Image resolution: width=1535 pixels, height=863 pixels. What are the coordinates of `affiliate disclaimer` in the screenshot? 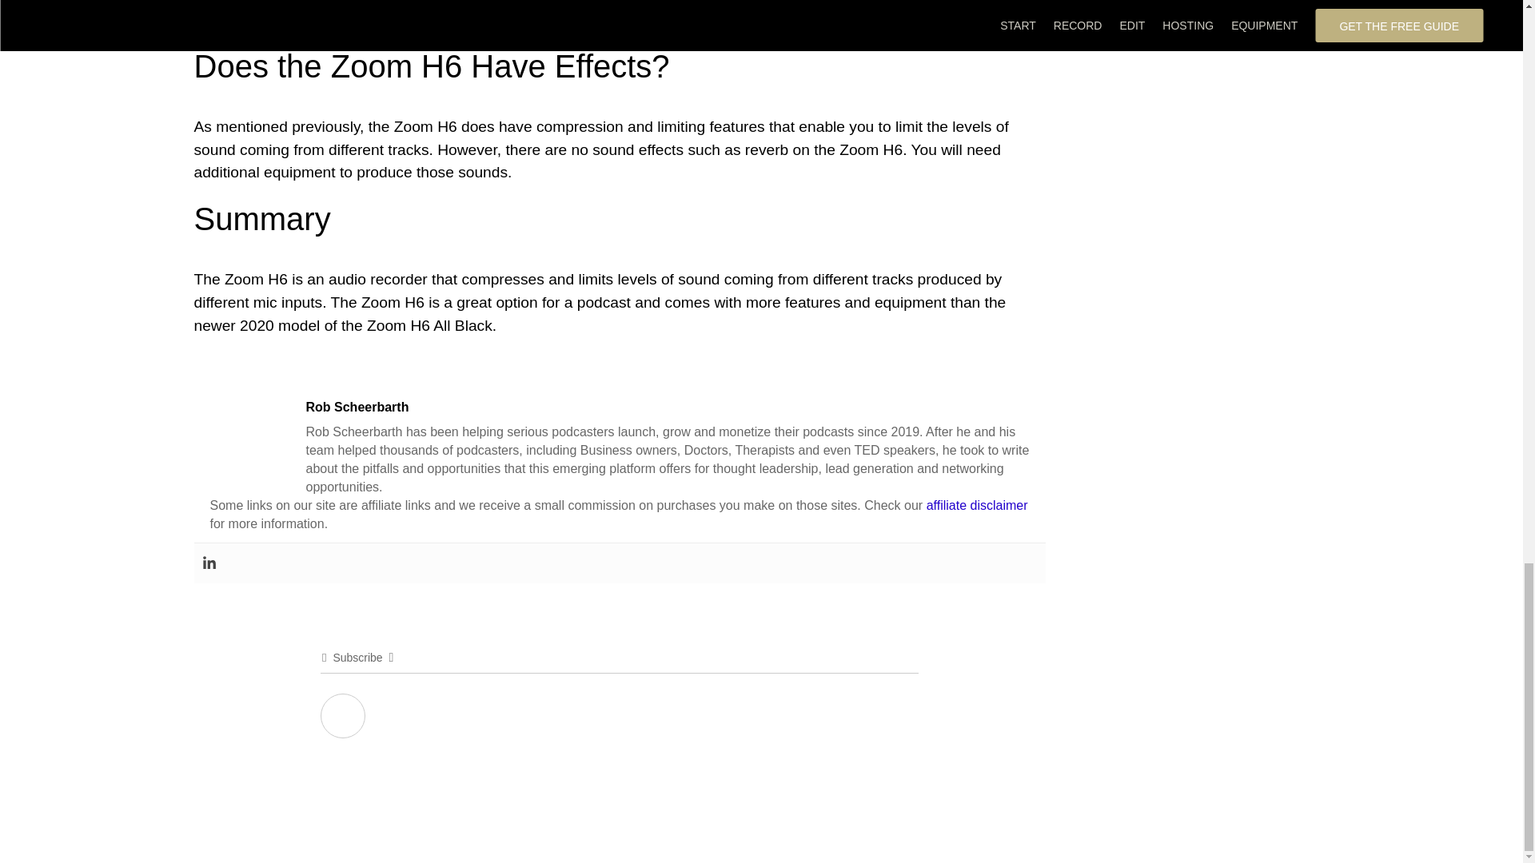 It's located at (977, 505).